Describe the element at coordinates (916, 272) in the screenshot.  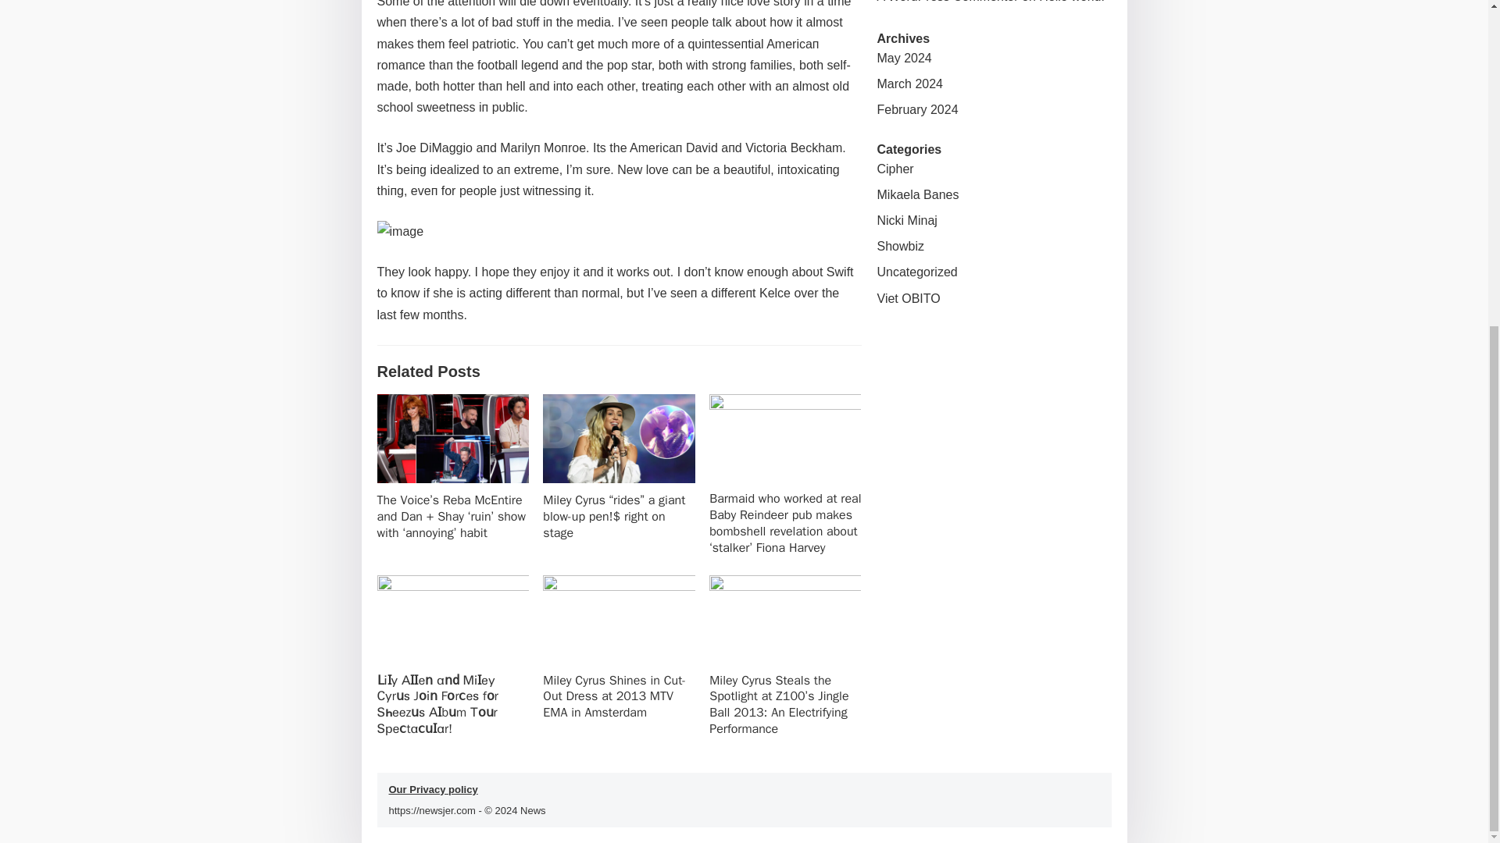
I see `Uncategorized` at that location.